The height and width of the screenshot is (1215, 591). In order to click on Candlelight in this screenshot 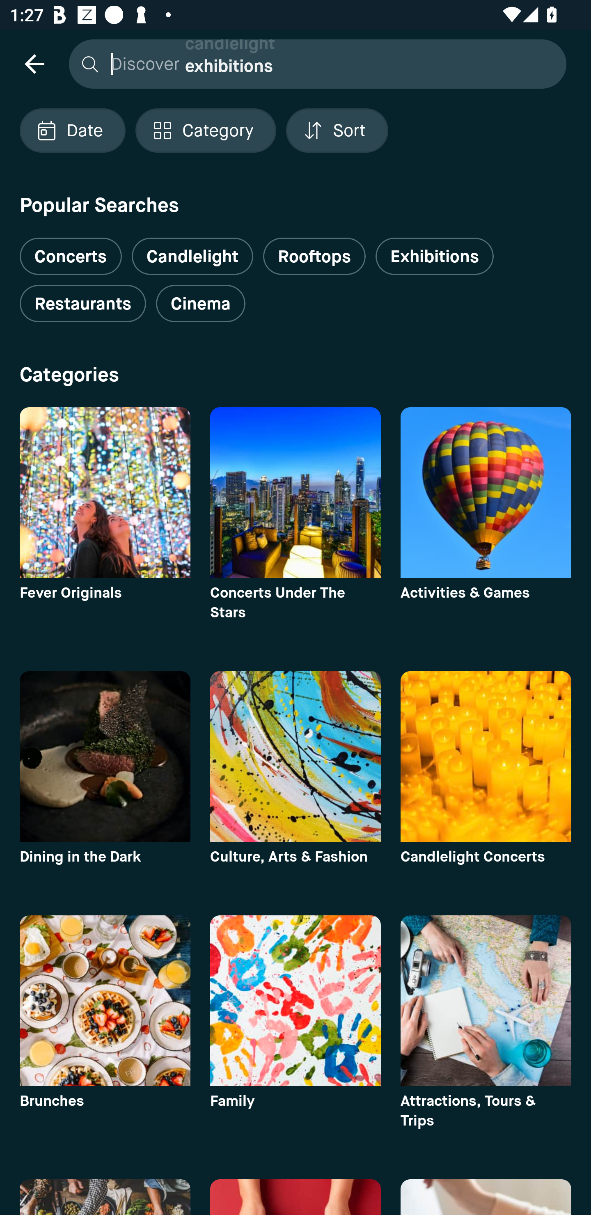, I will do `click(192, 256)`.